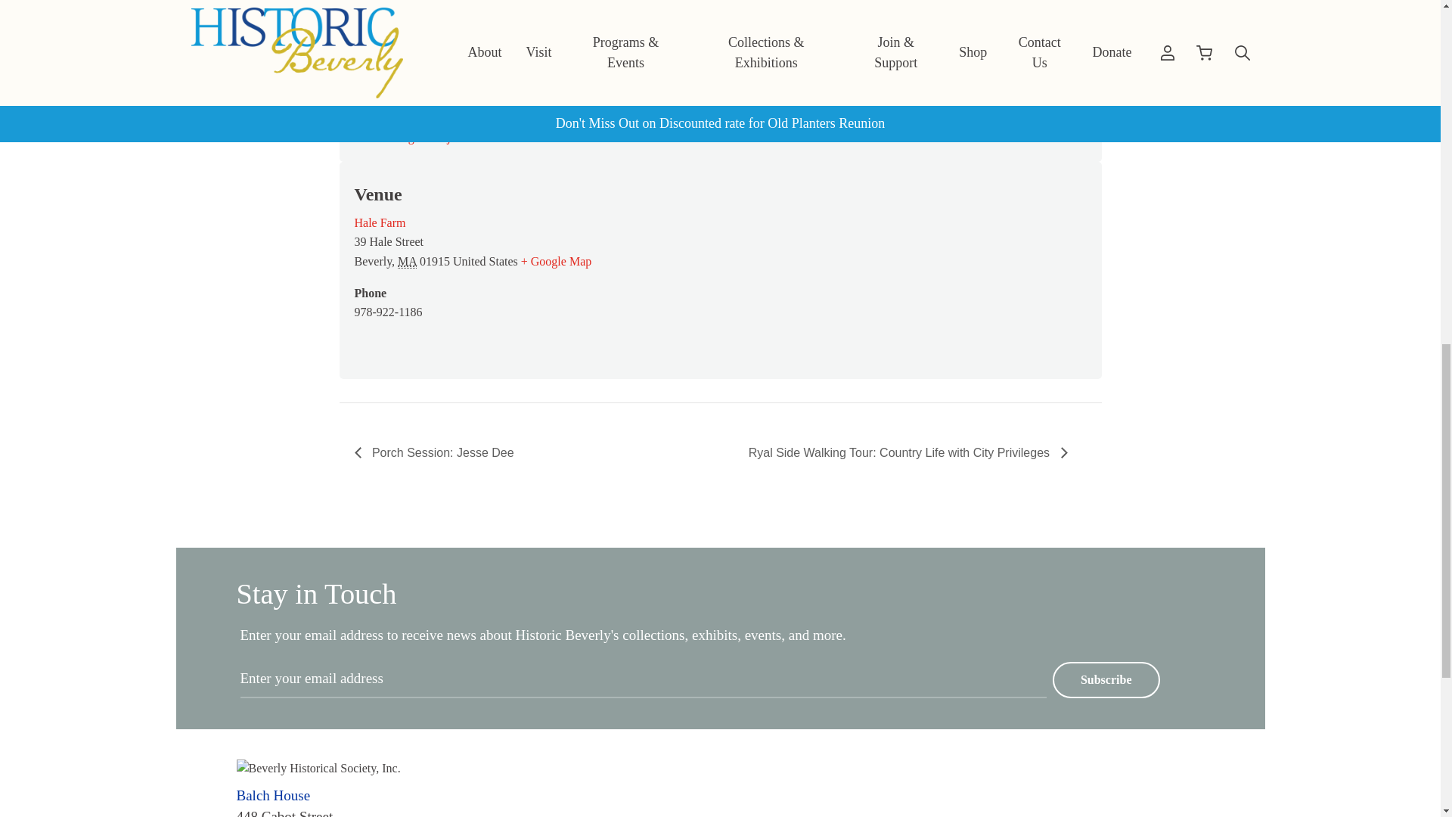 The height and width of the screenshot is (817, 1452). What do you see at coordinates (759, 36) in the screenshot?
I see `Historic Beverly` at bounding box center [759, 36].